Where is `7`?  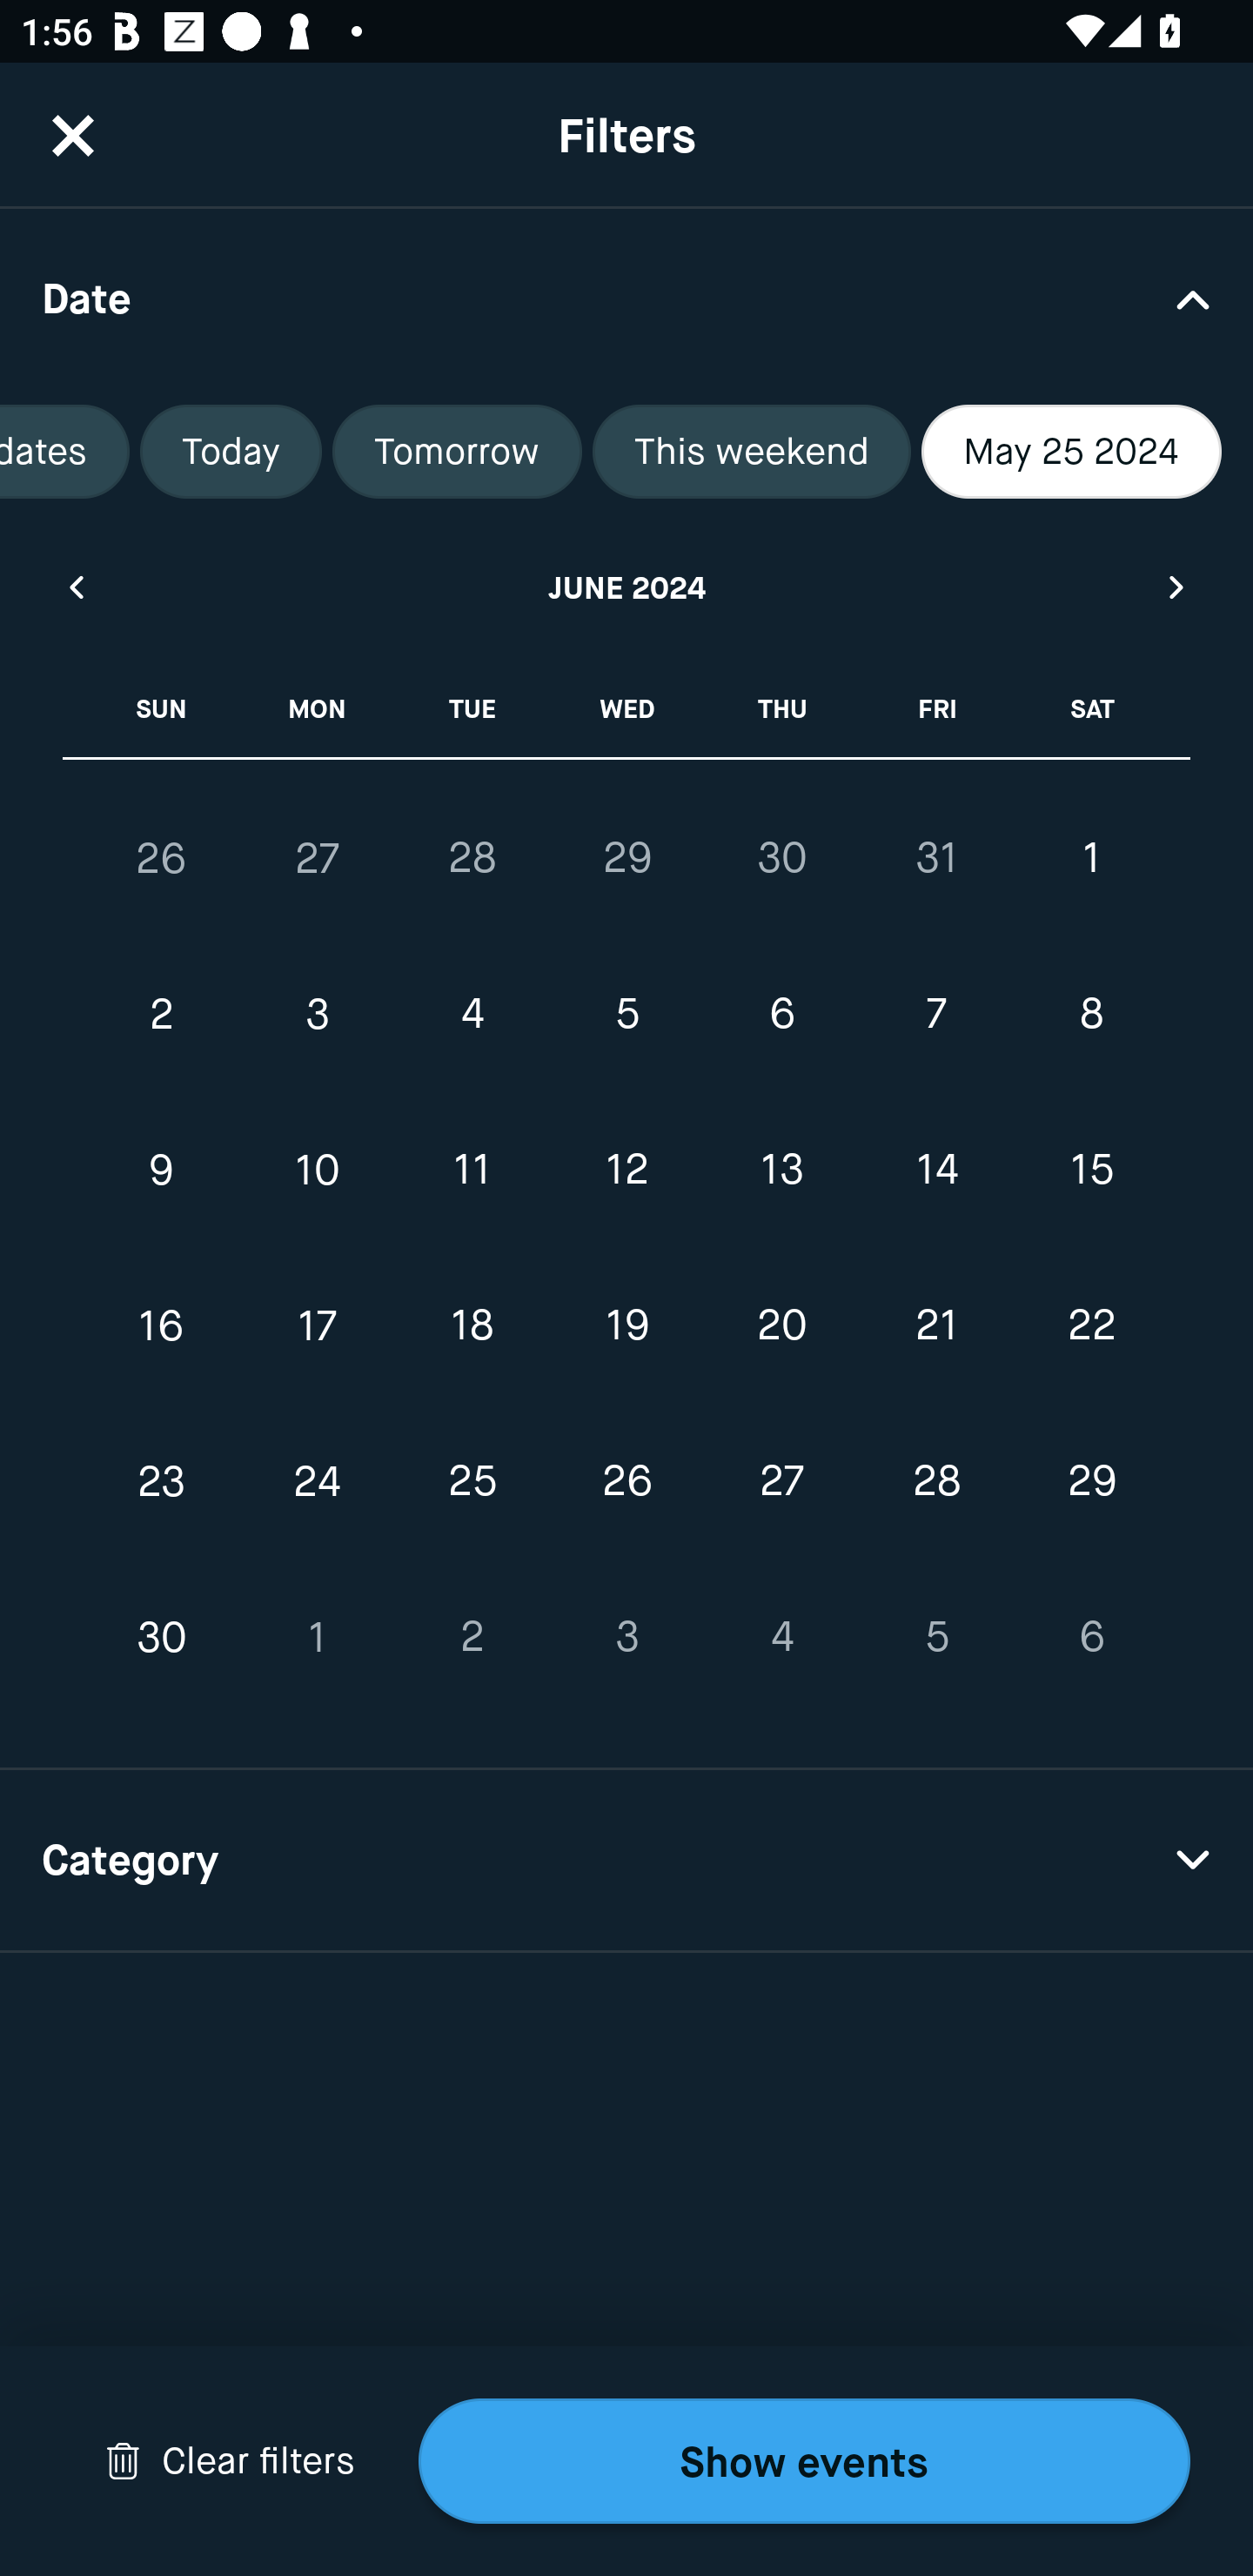 7 is located at coordinates (936, 1015).